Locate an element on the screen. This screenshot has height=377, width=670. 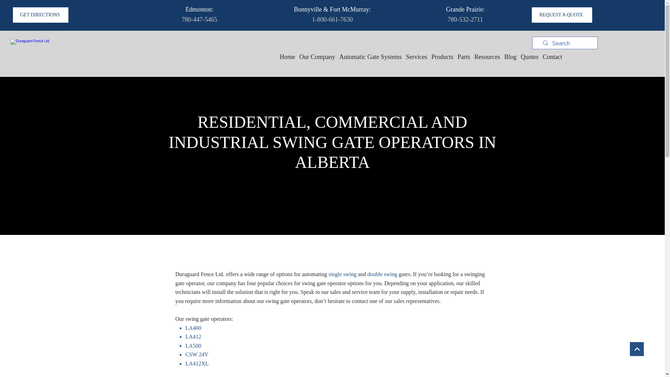
Services is located at coordinates (417, 57).